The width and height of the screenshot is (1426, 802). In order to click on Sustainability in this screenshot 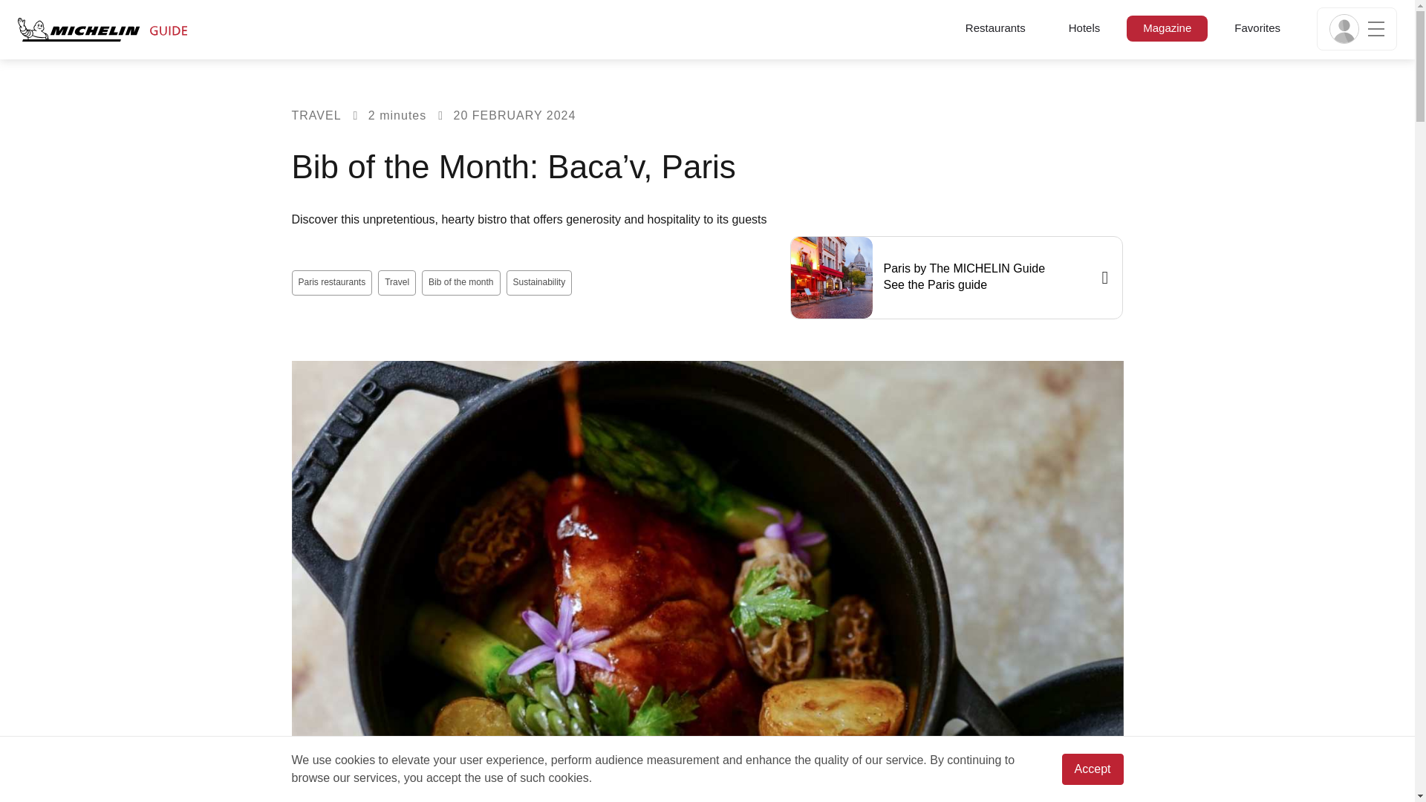, I will do `click(539, 282)`.